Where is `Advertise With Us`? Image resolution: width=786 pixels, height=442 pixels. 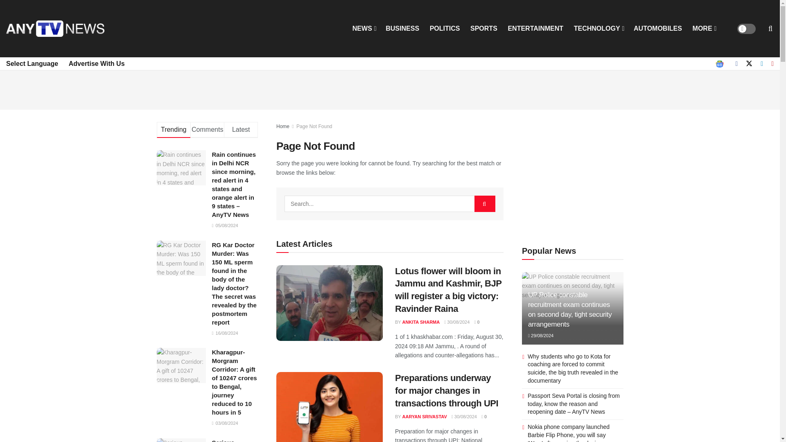
Advertise With Us is located at coordinates (97, 64).